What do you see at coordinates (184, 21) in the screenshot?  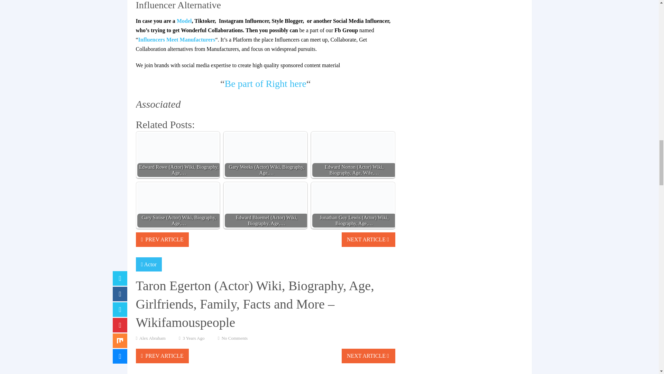 I see `Model` at bounding box center [184, 21].